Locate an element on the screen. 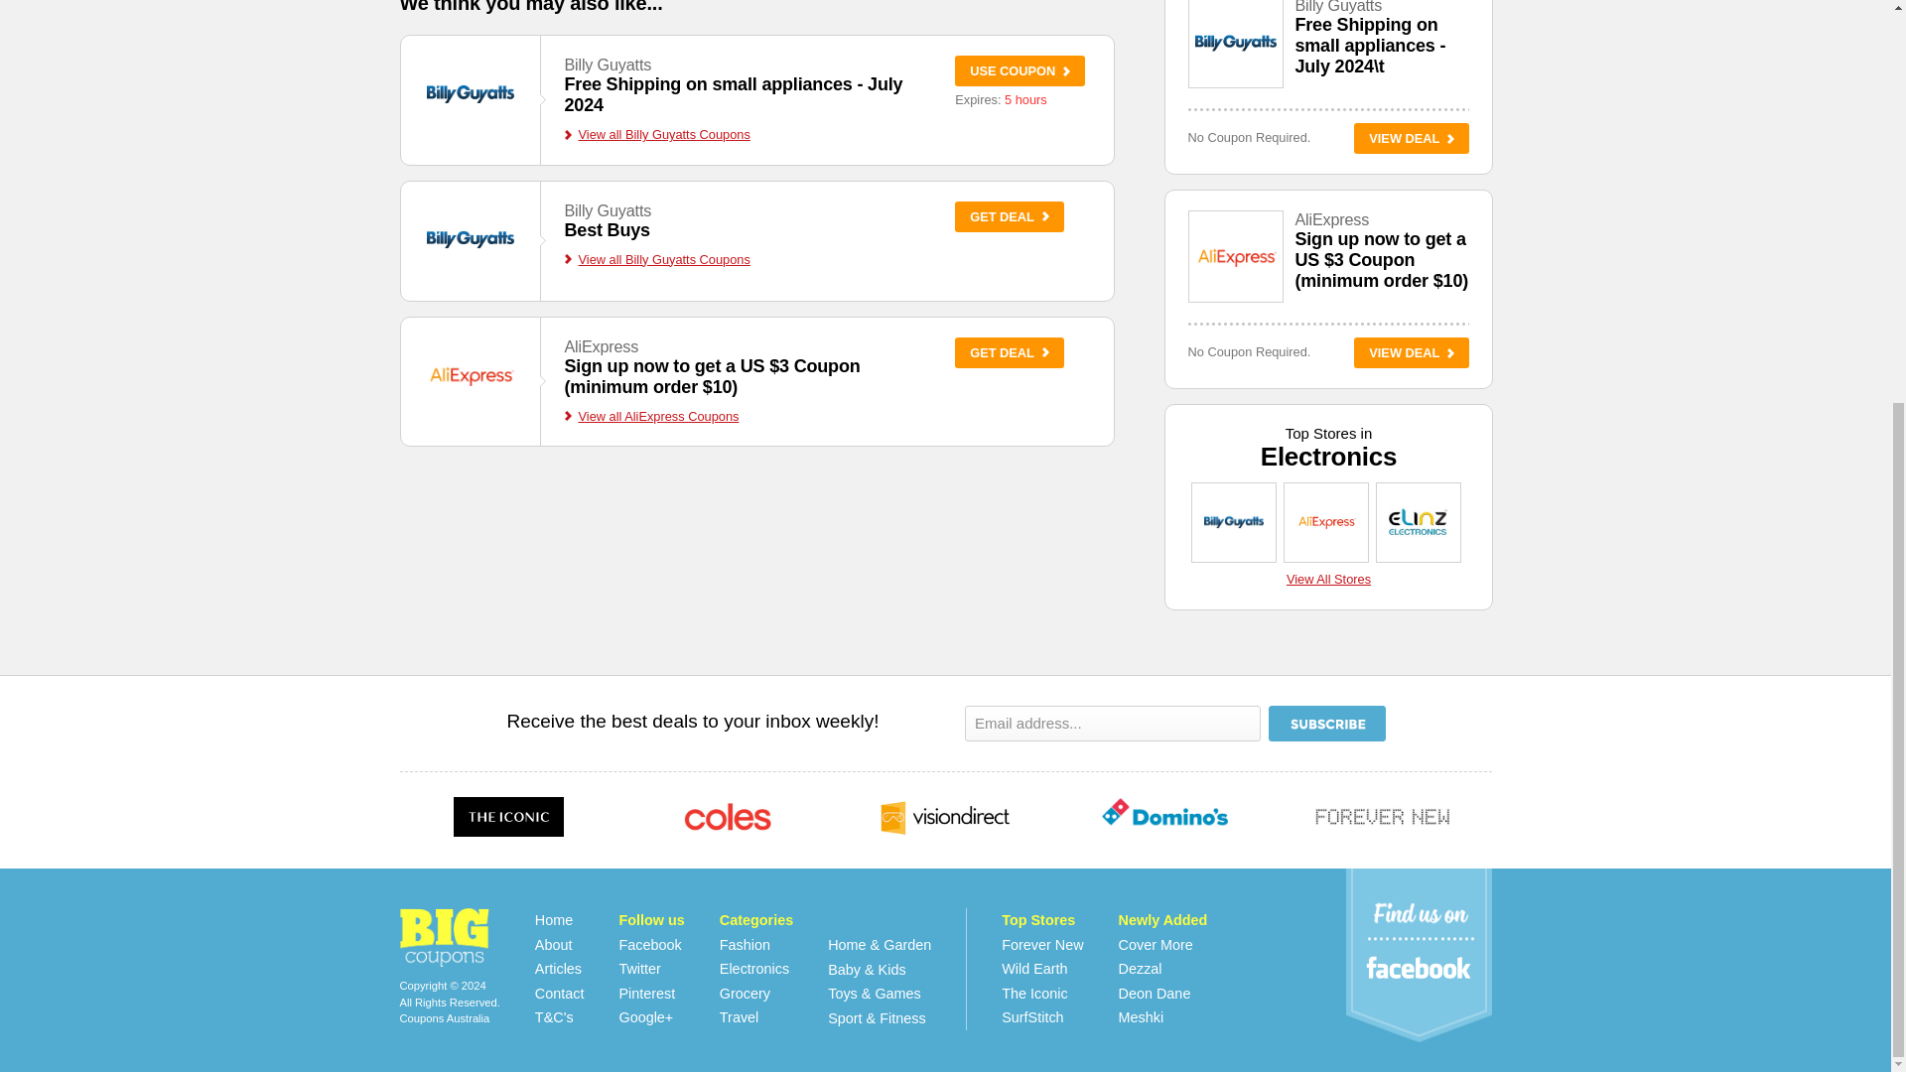 The image size is (1906, 1072). GET DEAL is located at coordinates (656, 134).